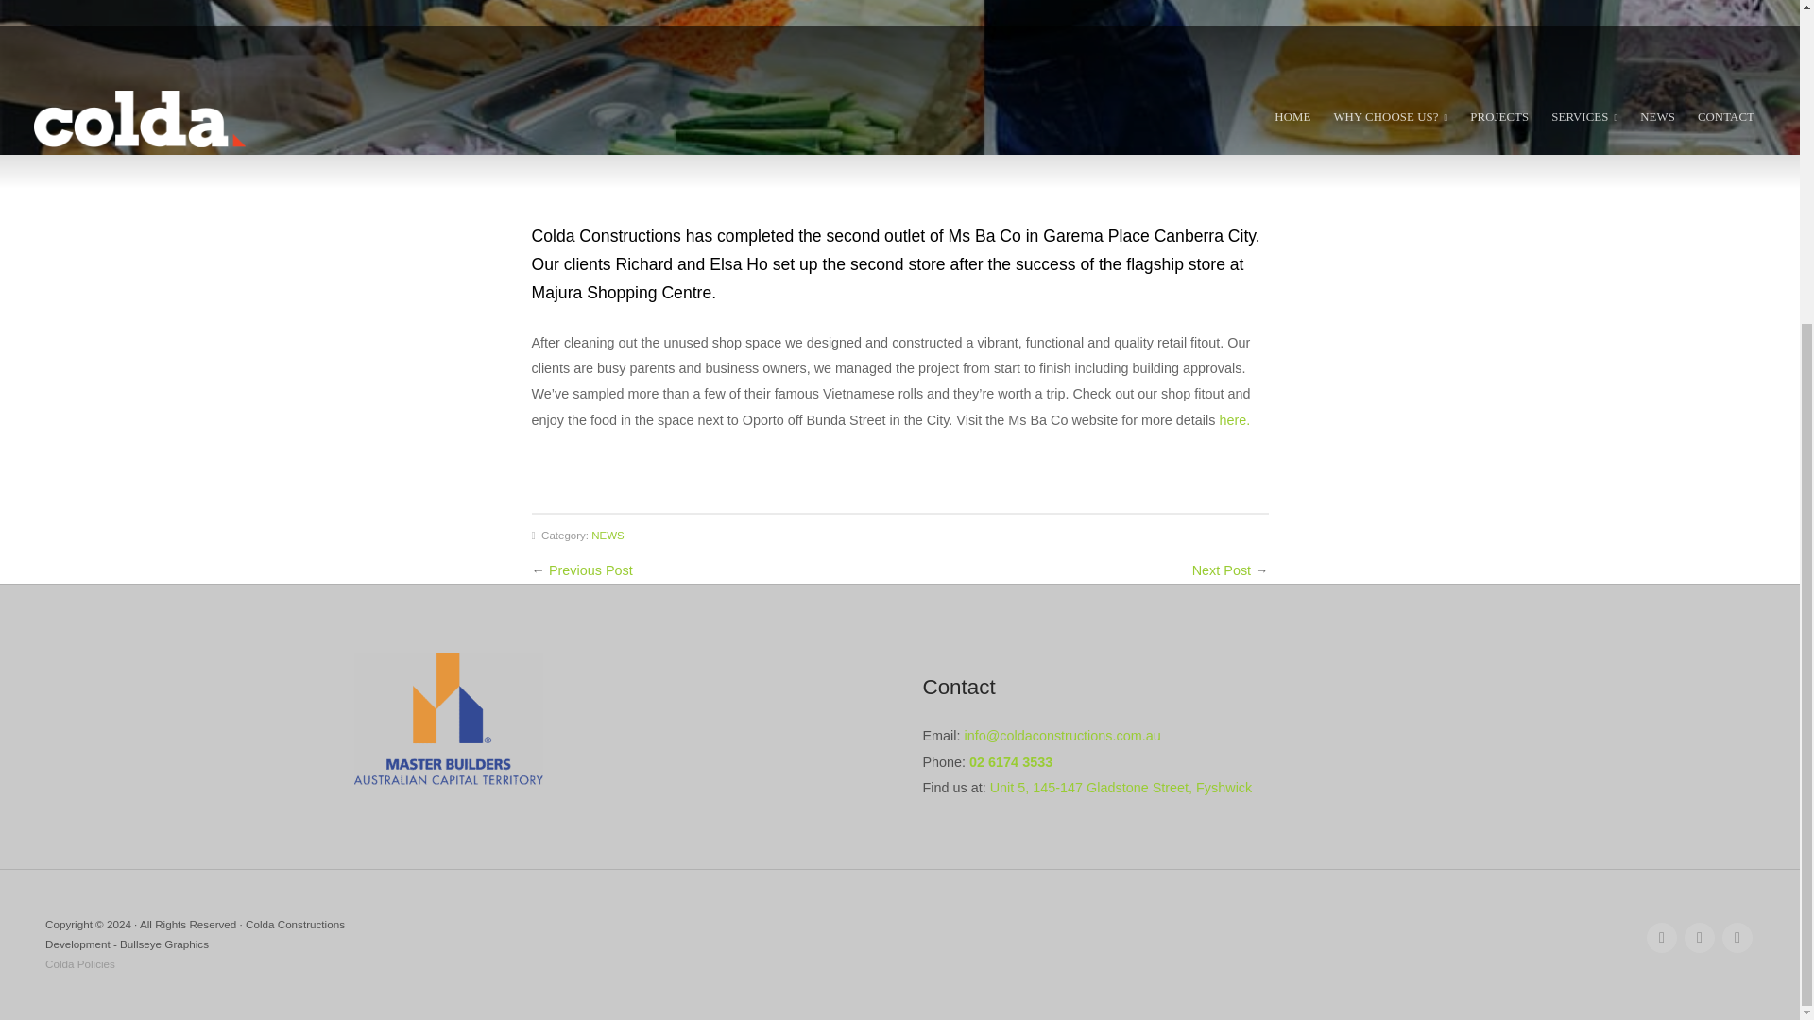  I want to click on Next Post, so click(1221, 570).